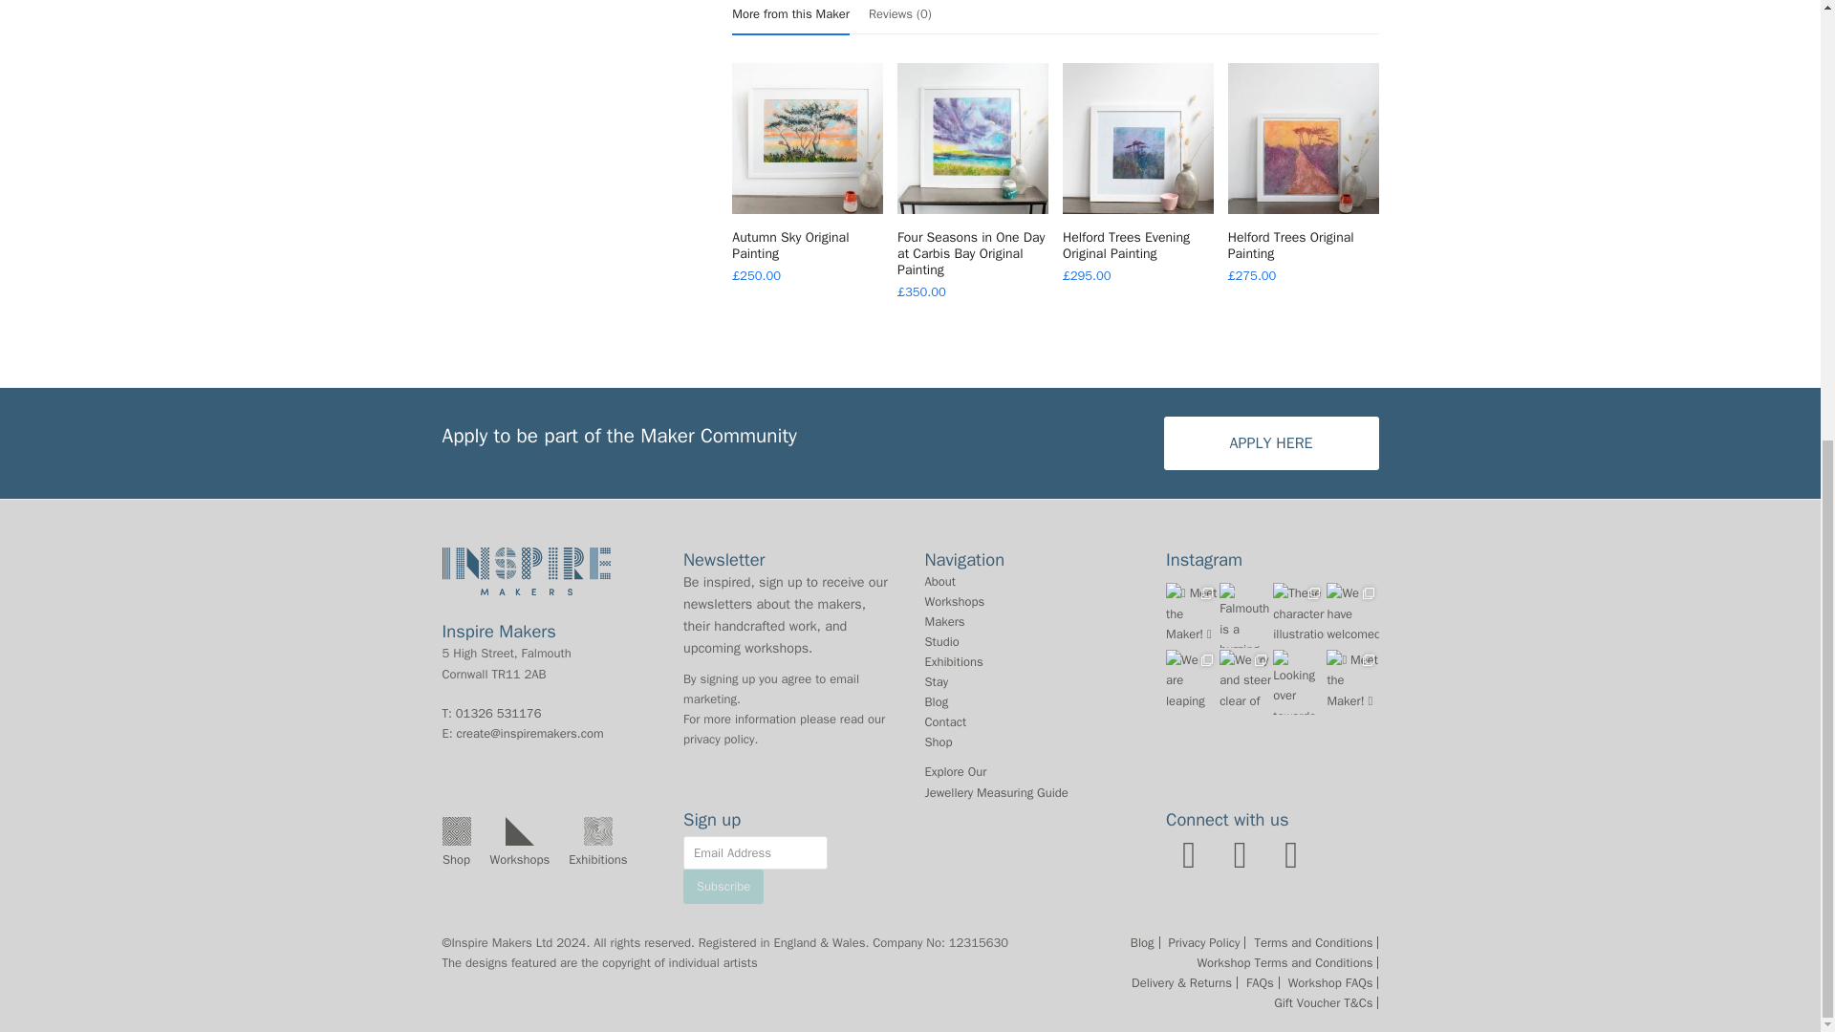  What do you see at coordinates (1241, 854) in the screenshot?
I see `Facebook` at bounding box center [1241, 854].